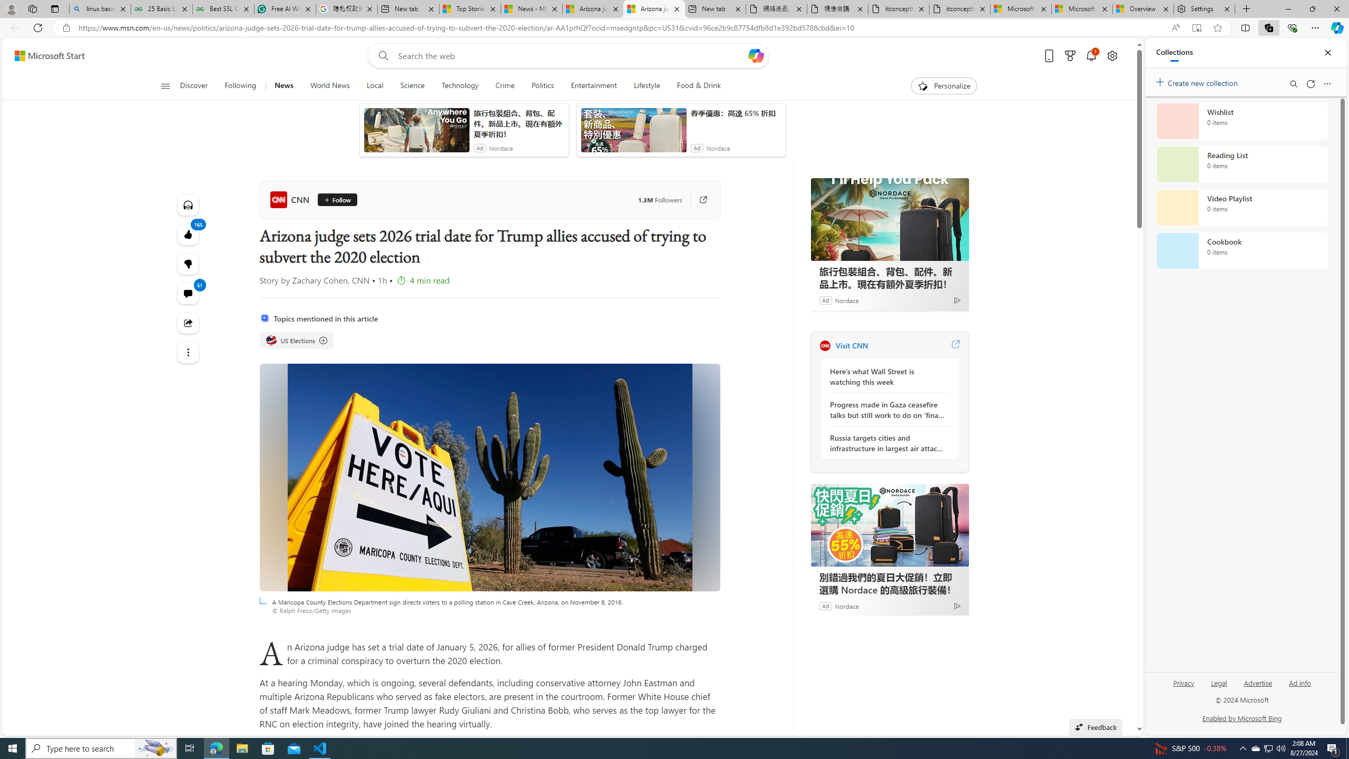 The image size is (1349, 759). What do you see at coordinates (161, 9) in the screenshot?
I see `25 Basic Linux Commands For Beginners - GeeksforGeeks` at bounding box center [161, 9].